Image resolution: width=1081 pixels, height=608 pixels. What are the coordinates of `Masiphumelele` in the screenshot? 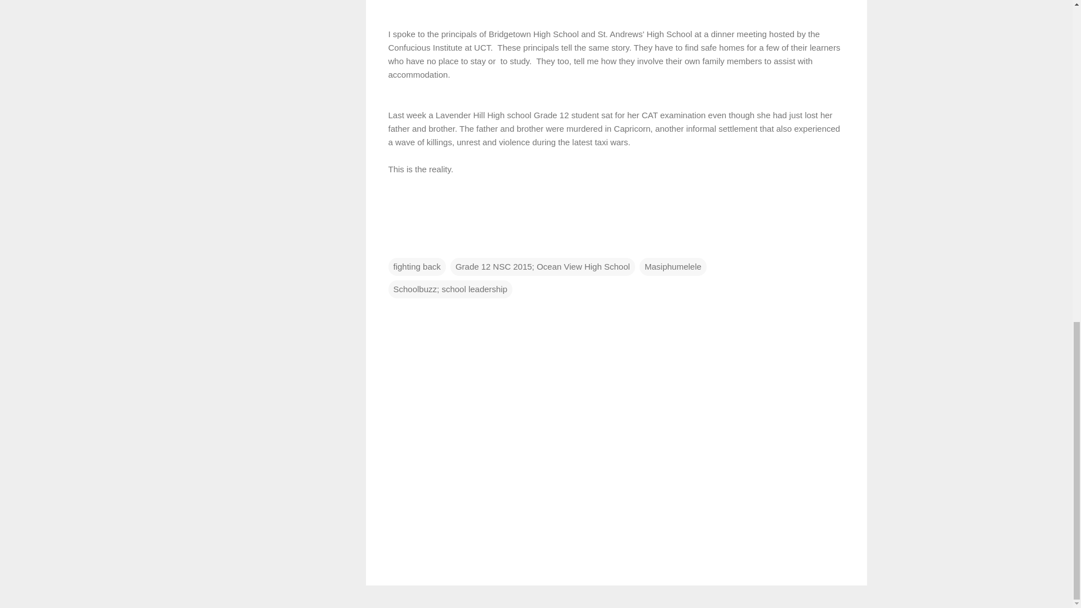 It's located at (673, 266).